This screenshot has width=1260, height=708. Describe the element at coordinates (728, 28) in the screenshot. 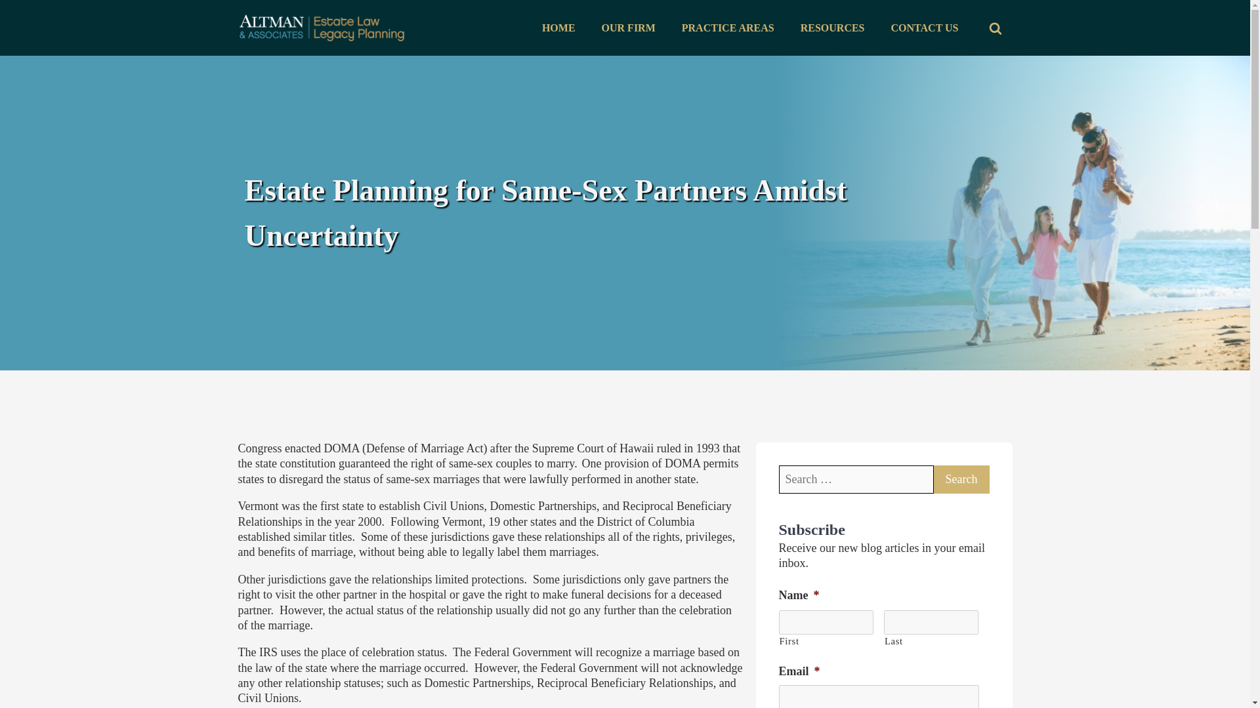

I see `PRACTICE AREAS` at that location.